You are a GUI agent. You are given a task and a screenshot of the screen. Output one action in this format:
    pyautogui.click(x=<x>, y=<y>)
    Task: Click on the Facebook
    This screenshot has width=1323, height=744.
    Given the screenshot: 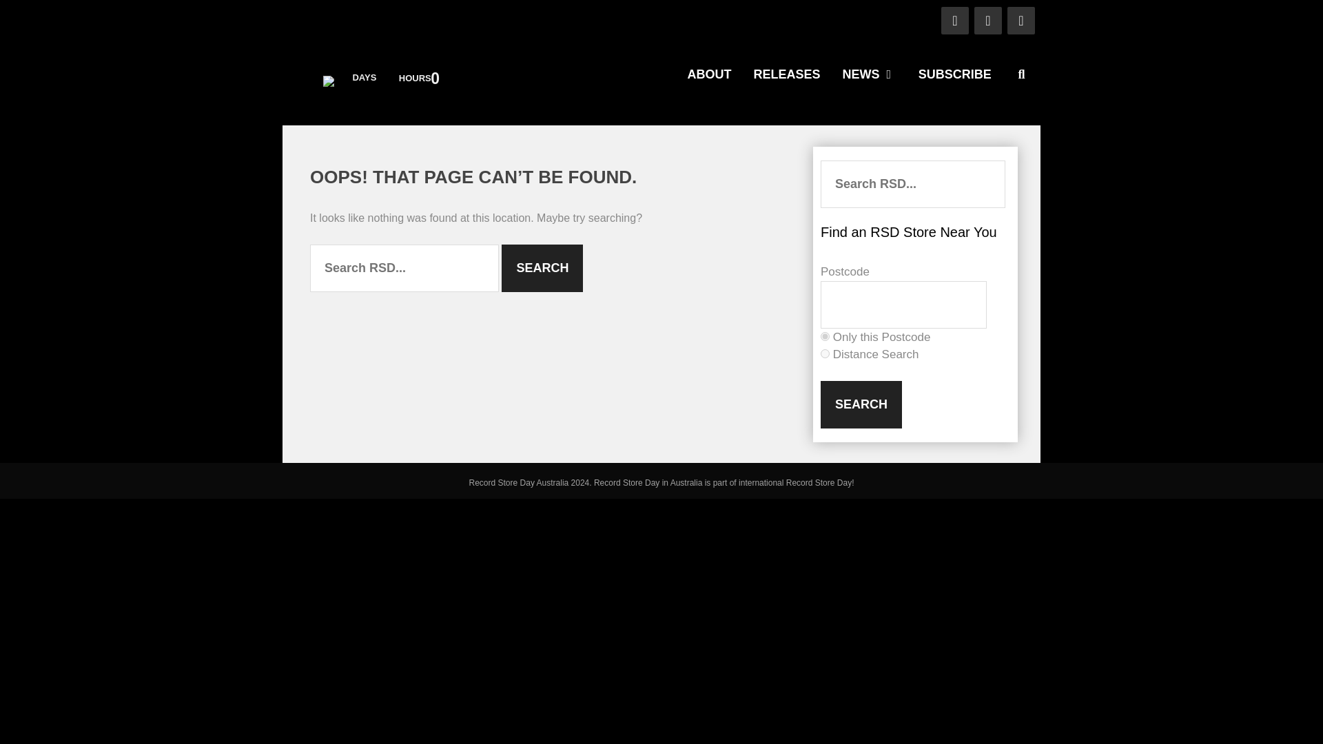 What is the action you would take?
    pyautogui.click(x=954, y=20)
    